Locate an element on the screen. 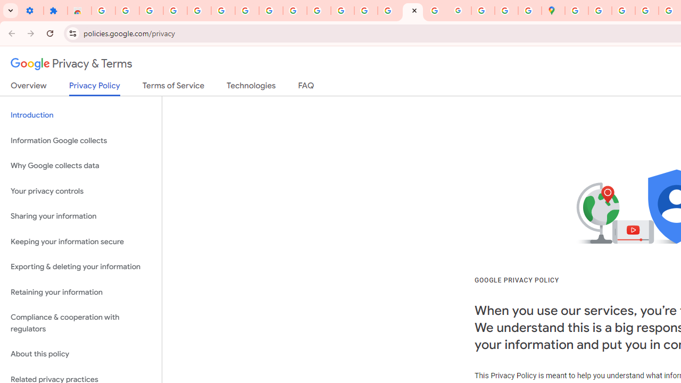 The width and height of the screenshot is (681, 383). Keeping your information secure is located at coordinates (81, 242).